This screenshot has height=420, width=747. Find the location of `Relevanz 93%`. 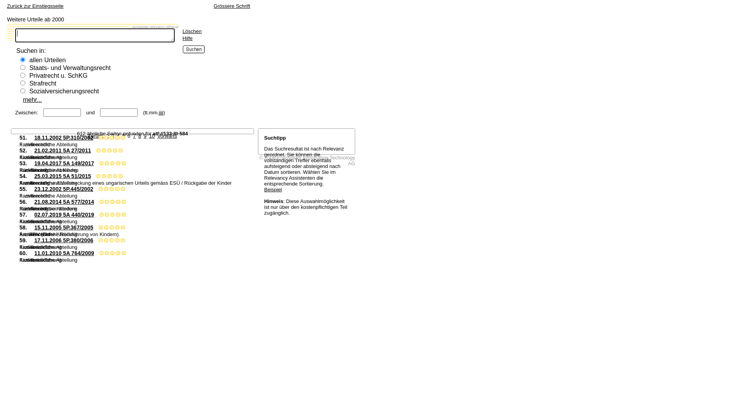

Relevanz 93% is located at coordinates (106, 138).